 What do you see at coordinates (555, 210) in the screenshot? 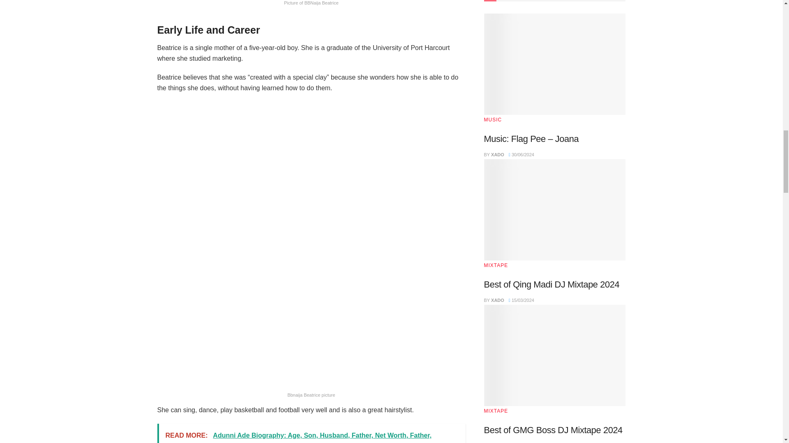
I see `Best of Qing Madi DJ Mixtape 2024 18` at bounding box center [555, 210].